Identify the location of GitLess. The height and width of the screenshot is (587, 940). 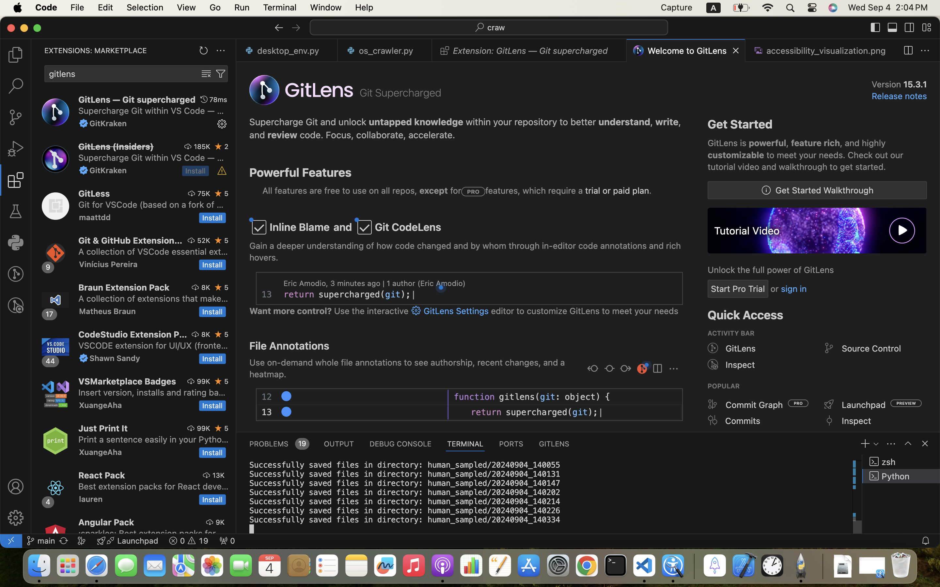
(94, 193).